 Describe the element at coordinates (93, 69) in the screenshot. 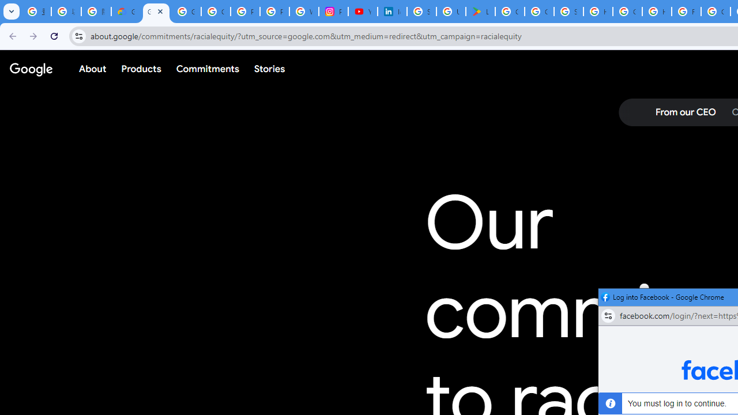

I see `About` at that location.